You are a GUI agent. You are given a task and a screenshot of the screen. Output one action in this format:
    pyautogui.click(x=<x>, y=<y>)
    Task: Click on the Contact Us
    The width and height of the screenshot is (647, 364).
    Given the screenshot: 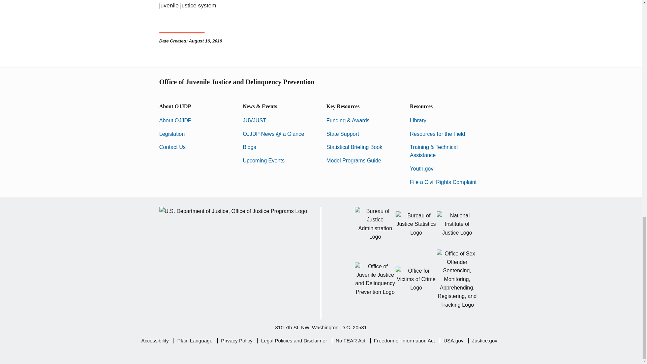 What is the action you would take?
    pyautogui.click(x=172, y=147)
    